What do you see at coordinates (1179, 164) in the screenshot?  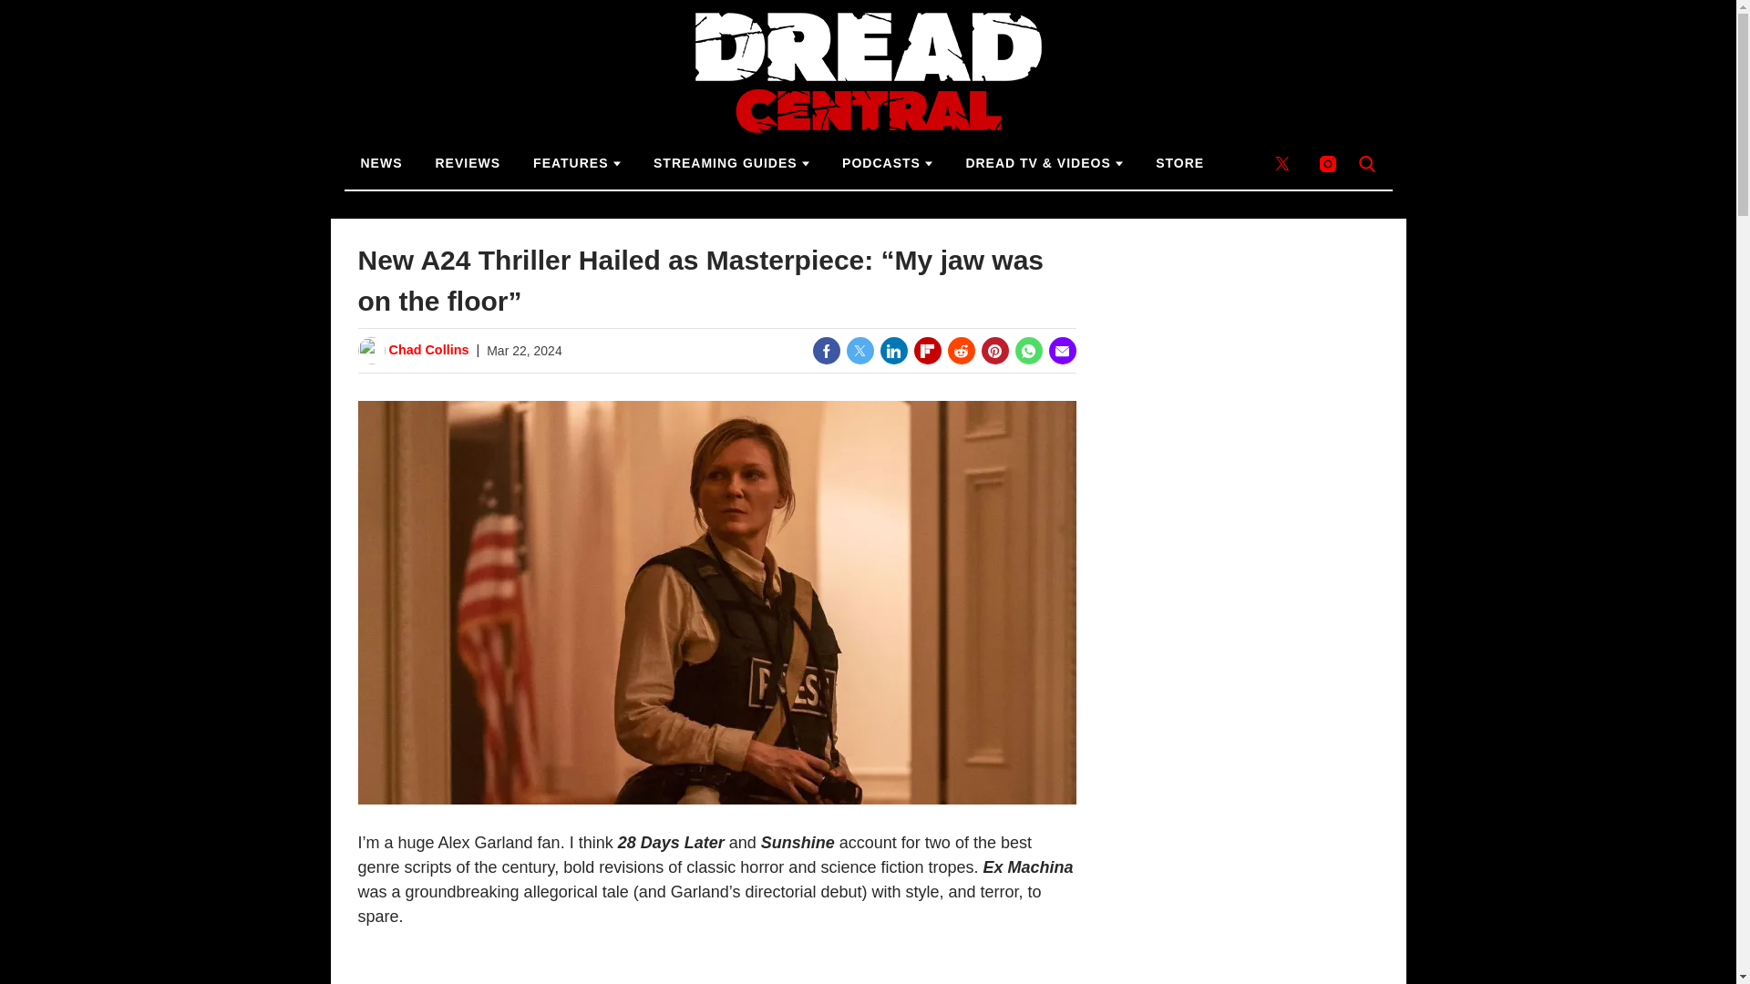 I see `STORE` at bounding box center [1179, 164].